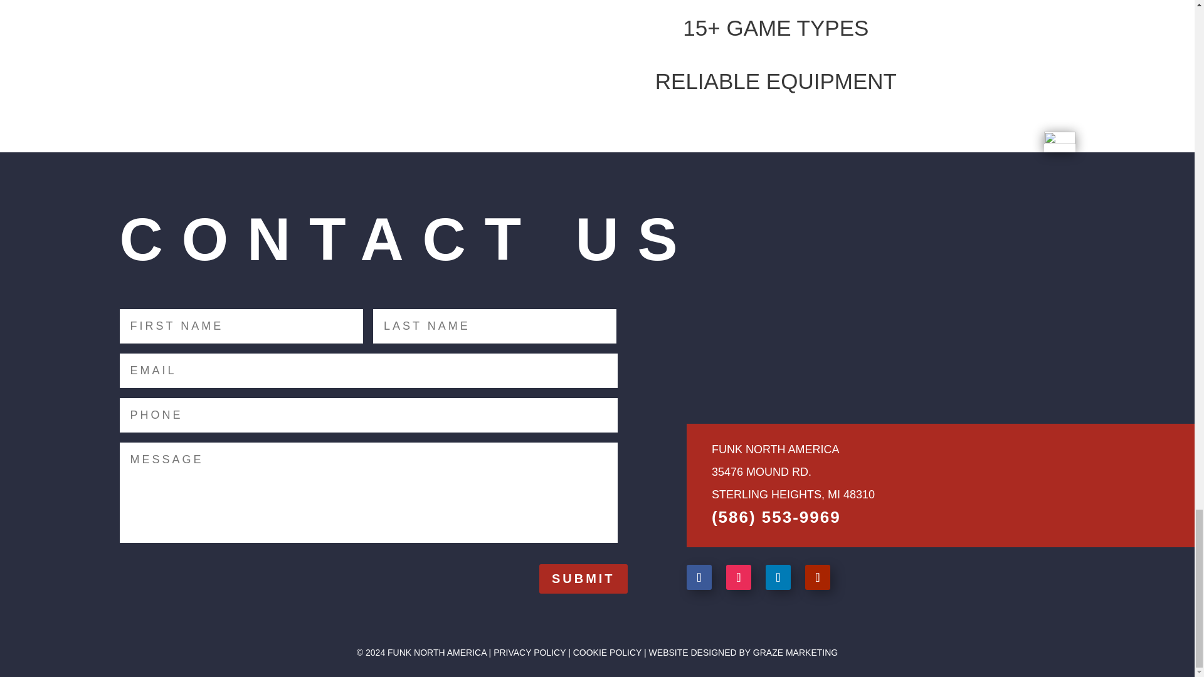 This screenshot has height=677, width=1204. Describe the element at coordinates (786, 347) in the screenshot. I see `Funk-Bowling-Signature-White-Bowling-Center-Equipment228x86` at that location.